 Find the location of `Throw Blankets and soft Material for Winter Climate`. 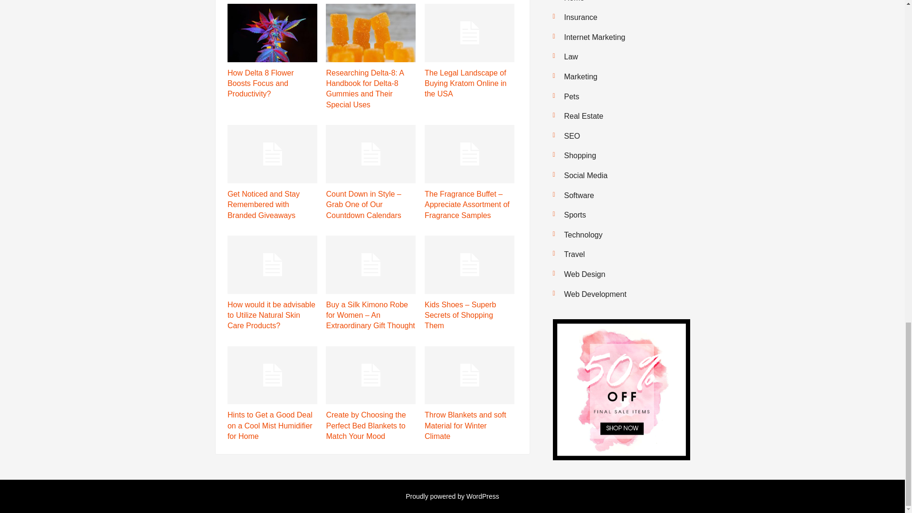

Throw Blankets and soft Material for Winter Climate is located at coordinates (465, 426).